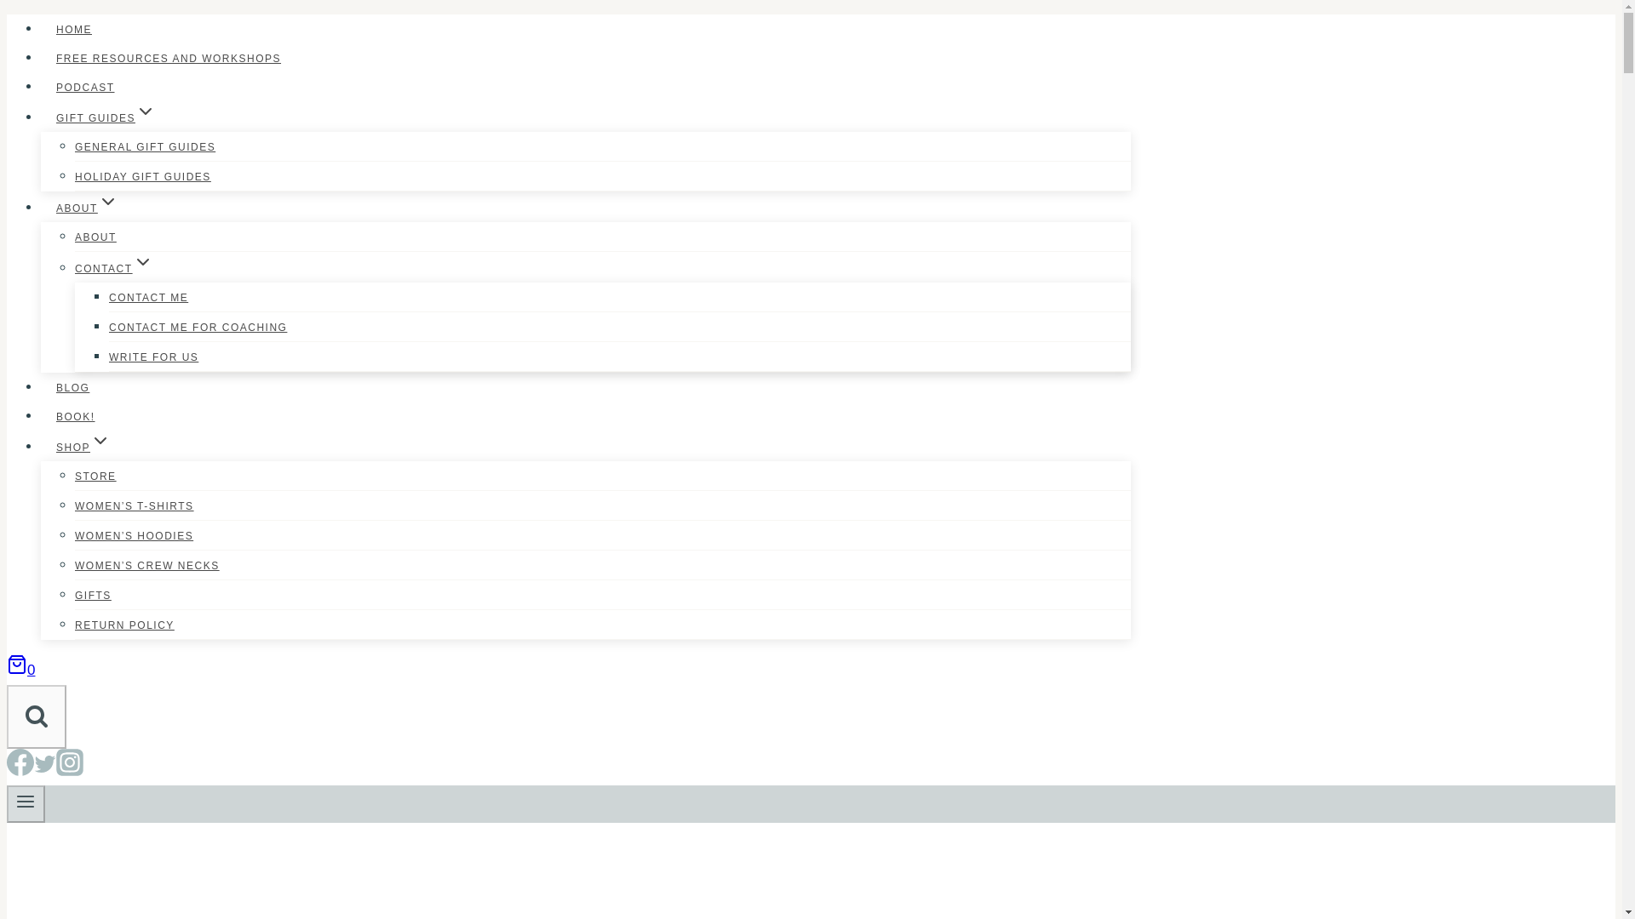  I want to click on WRITE FOR US, so click(153, 357).